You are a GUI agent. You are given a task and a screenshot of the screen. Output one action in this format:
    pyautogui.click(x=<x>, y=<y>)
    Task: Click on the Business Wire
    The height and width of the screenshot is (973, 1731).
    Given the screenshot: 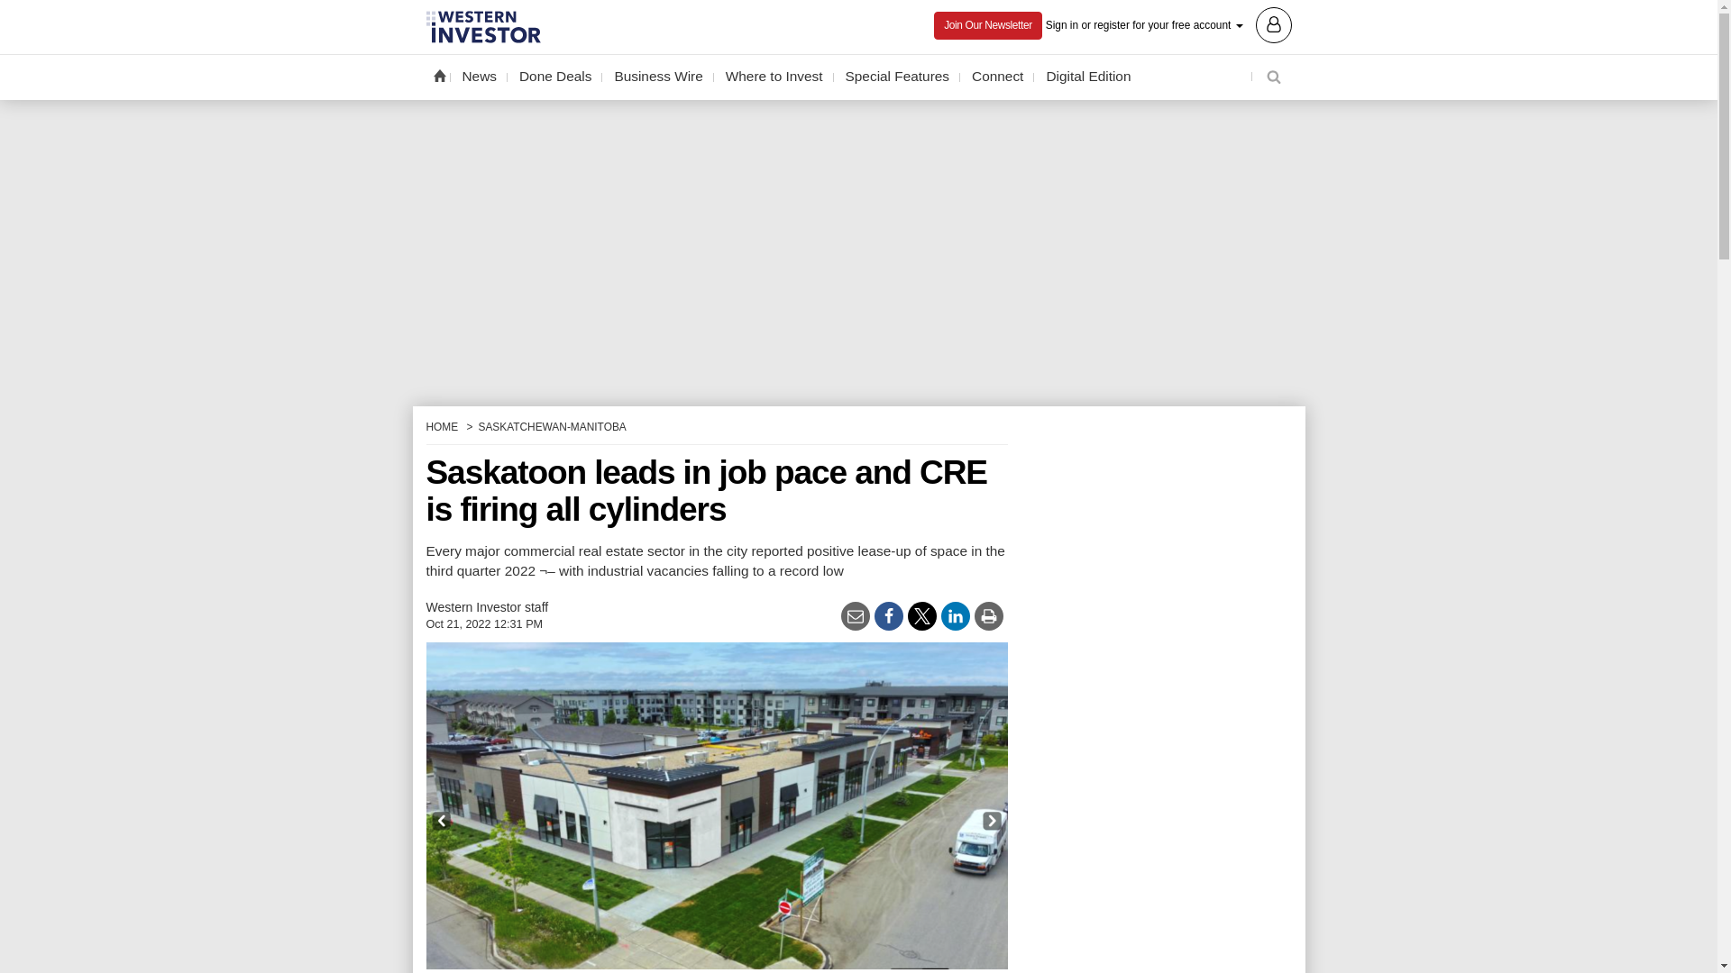 What is the action you would take?
    pyautogui.click(x=658, y=77)
    